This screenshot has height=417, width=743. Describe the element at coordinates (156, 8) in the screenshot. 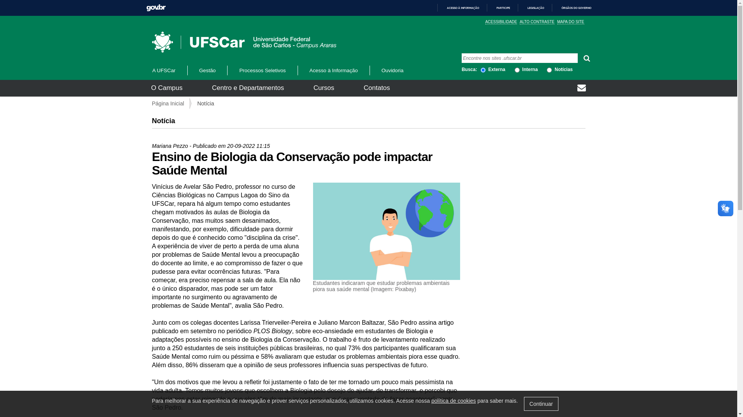

I see `GOVBR` at that location.